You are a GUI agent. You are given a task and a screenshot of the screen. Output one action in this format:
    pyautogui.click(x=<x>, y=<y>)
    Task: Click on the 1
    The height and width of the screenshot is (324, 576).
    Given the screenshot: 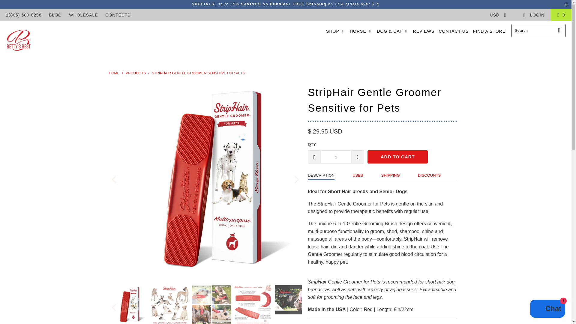 What is the action you would take?
    pyautogui.click(x=336, y=157)
    